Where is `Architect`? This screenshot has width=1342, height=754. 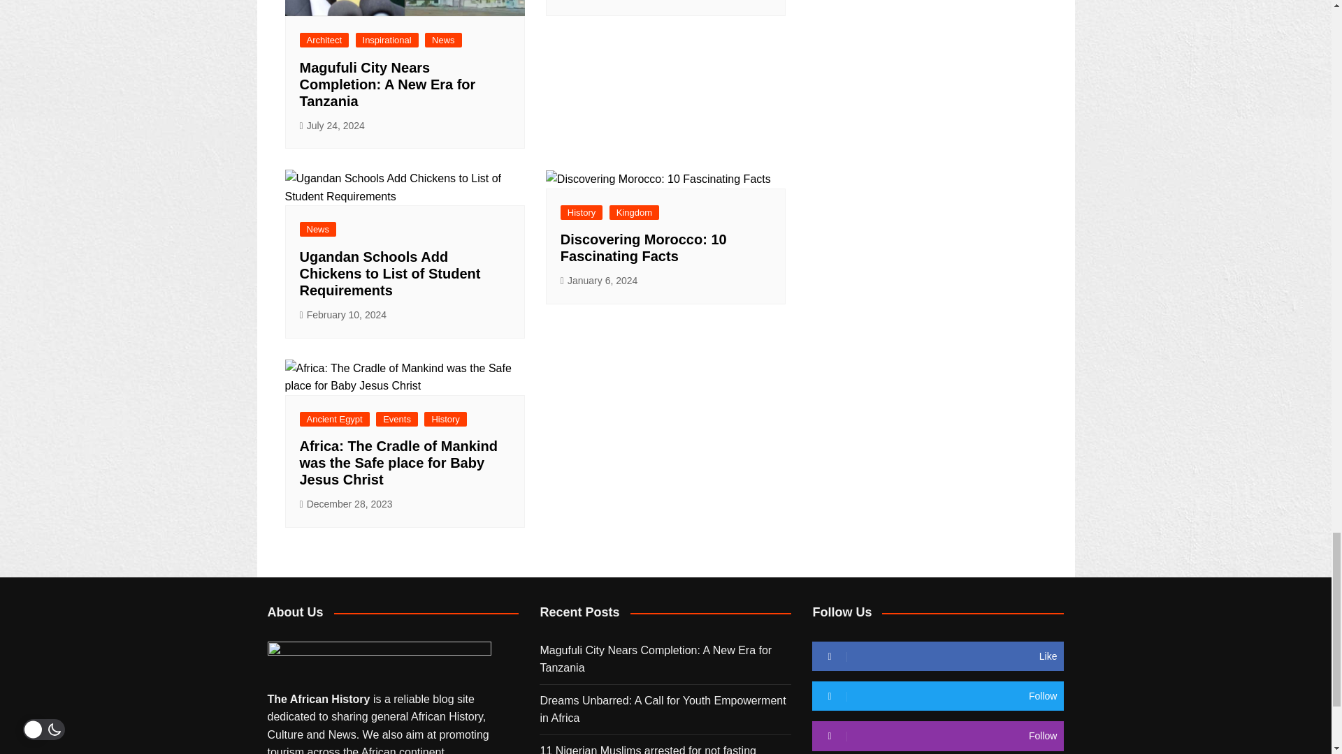
Architect is located at coordinates (324, 40).